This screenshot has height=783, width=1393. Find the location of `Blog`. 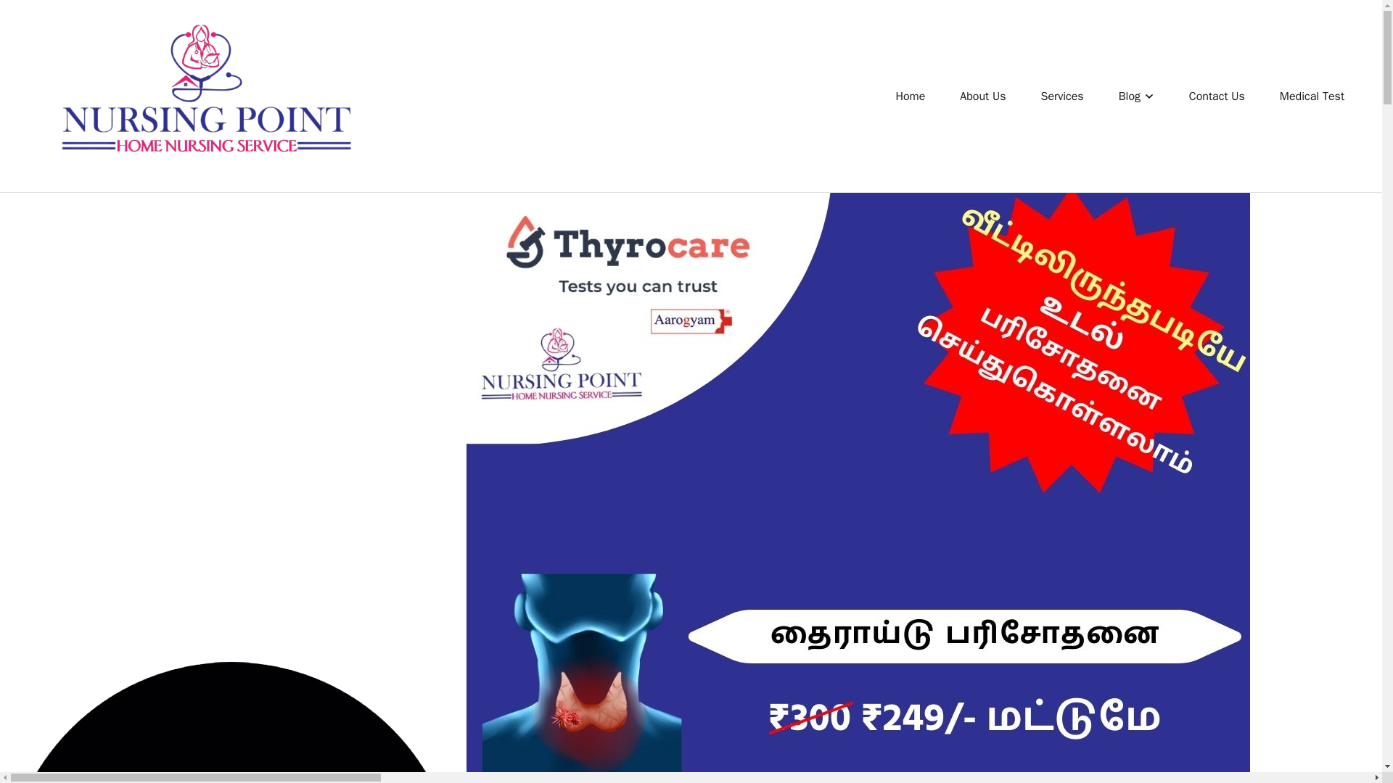

Blog is located at coordinates (1136, 96).